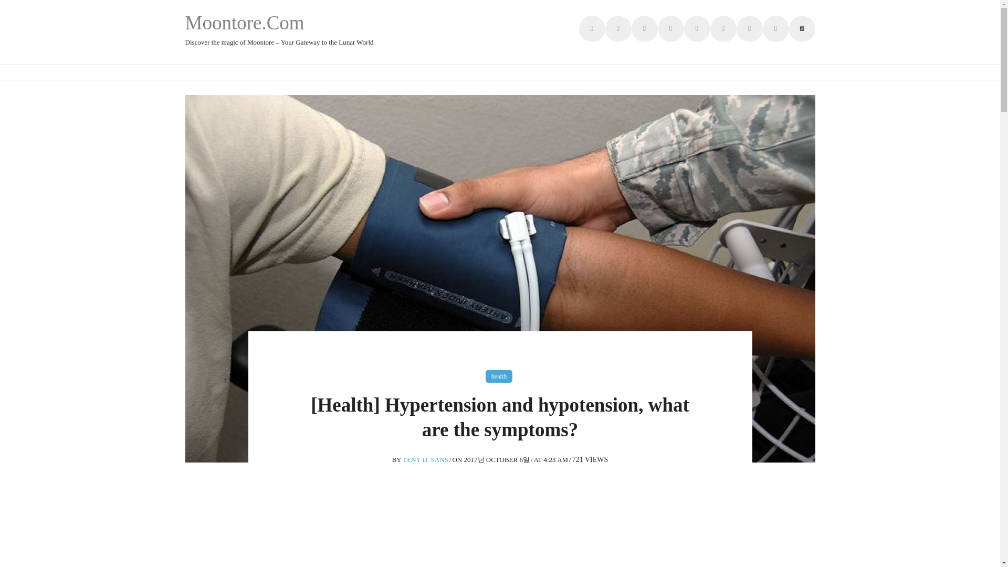 The image size is (1008, 567). Describe the element at coordinates (499, 376) in the screenshot. I see `health` at that location.